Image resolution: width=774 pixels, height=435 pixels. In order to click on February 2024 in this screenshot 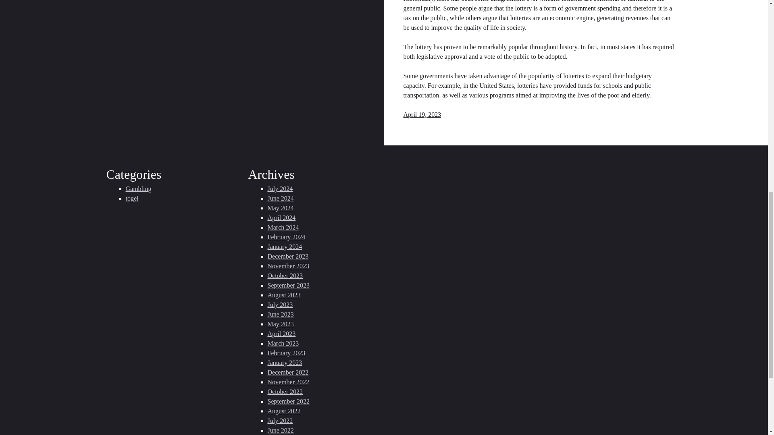, I will do `click(287, 237)`.